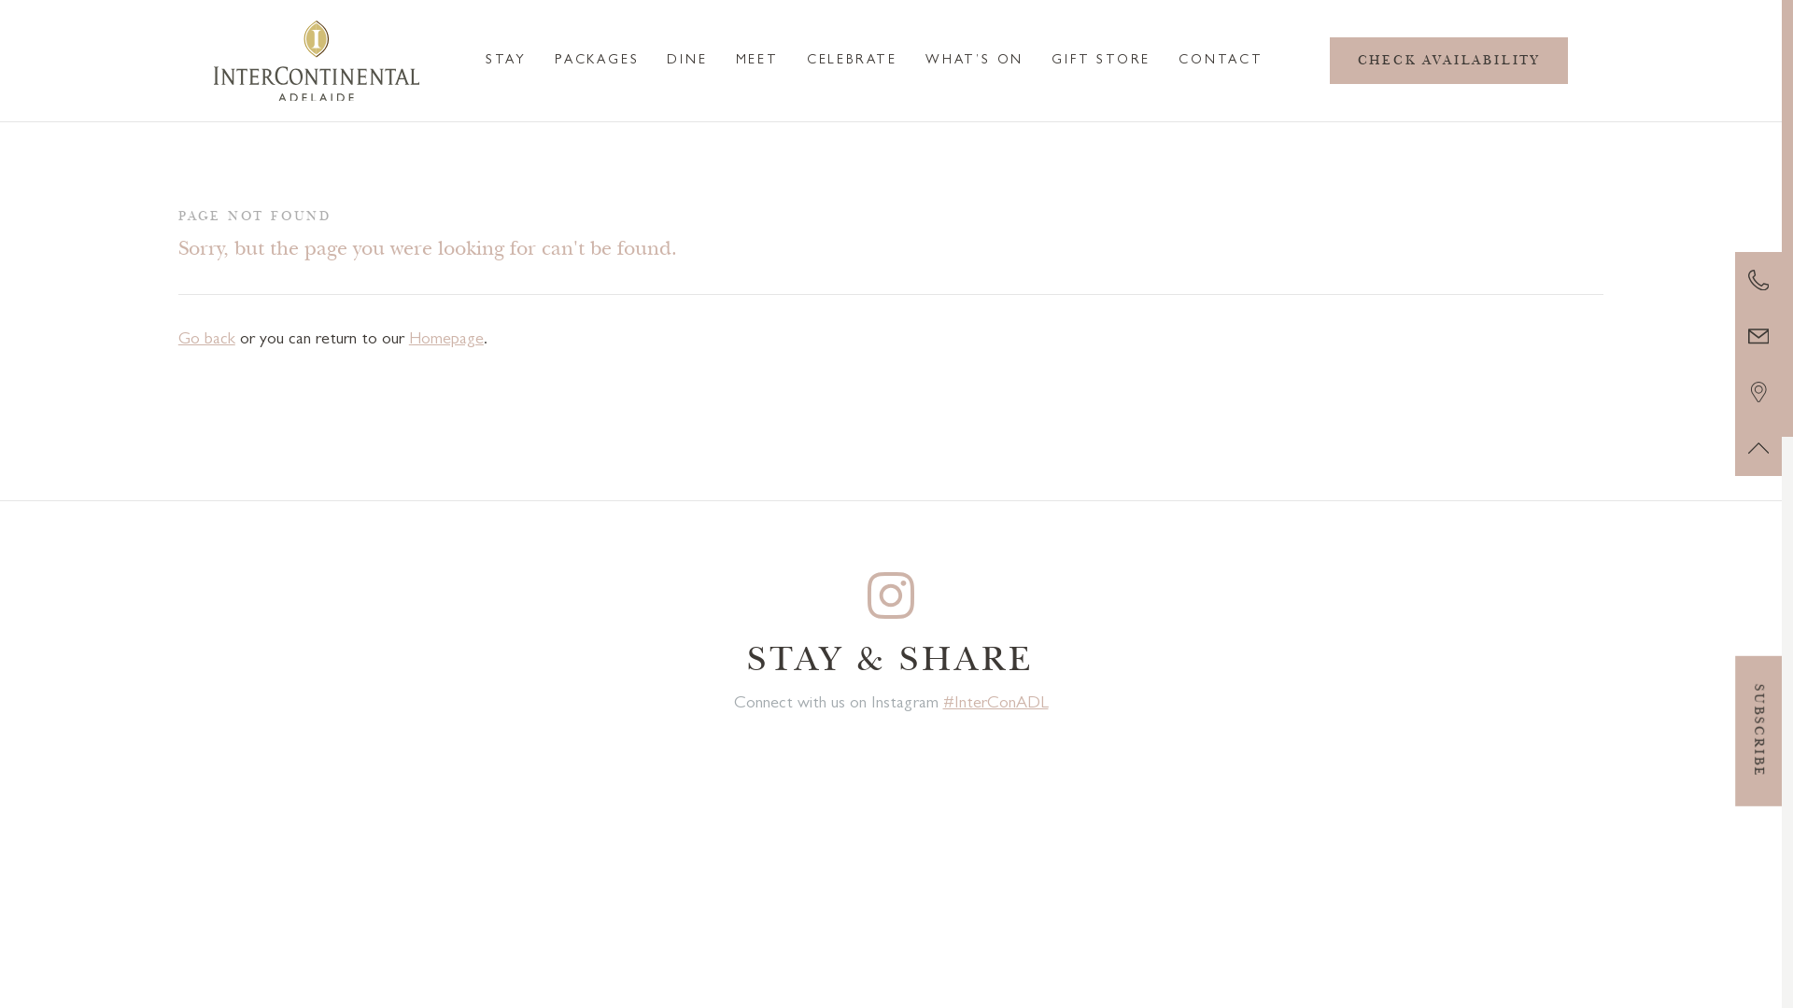 This screenshot has height=1008, width=1793. What do you see at coordinates (317, 62) in the screenshot?
I see `InterContinental Adelaide` at bounding box center [317, 62].